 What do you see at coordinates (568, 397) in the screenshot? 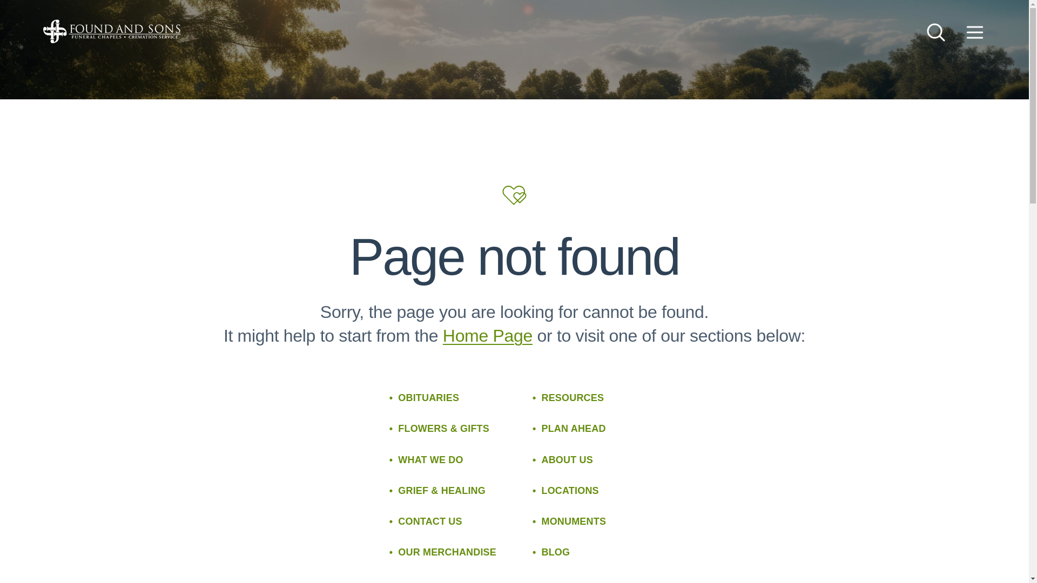
I see `RESOURCES` at bounding box center [568, 397].